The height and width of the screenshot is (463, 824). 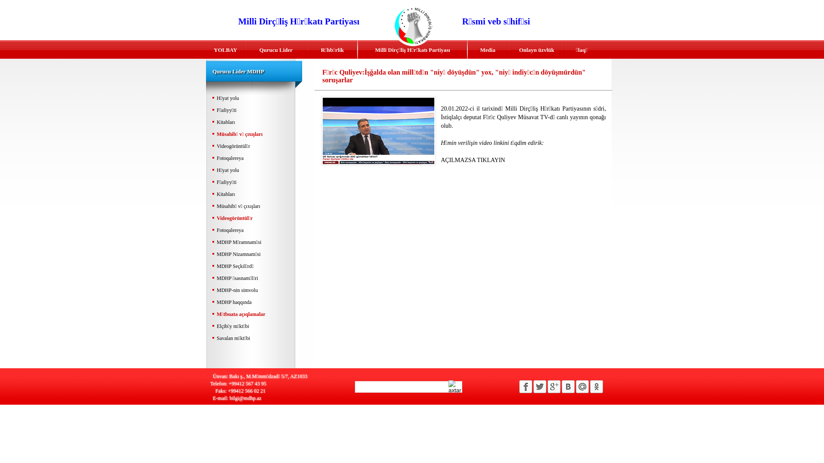 I want to click on Fotoqalereya, so click(x=252, y=231).